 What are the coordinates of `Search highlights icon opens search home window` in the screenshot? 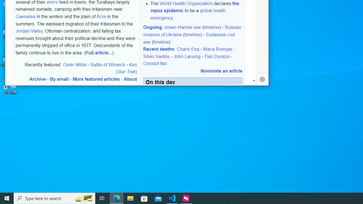 It's located at (84, 198).